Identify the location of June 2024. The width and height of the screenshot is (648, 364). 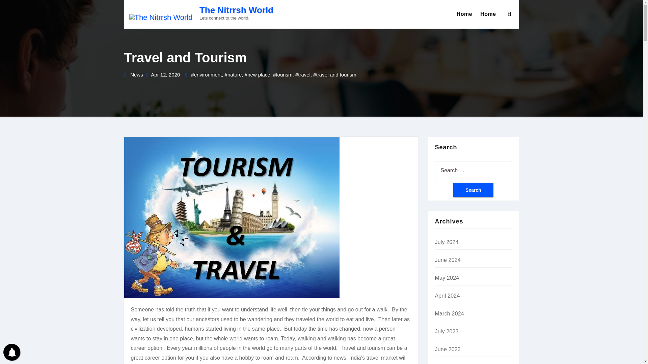
(448, 260).